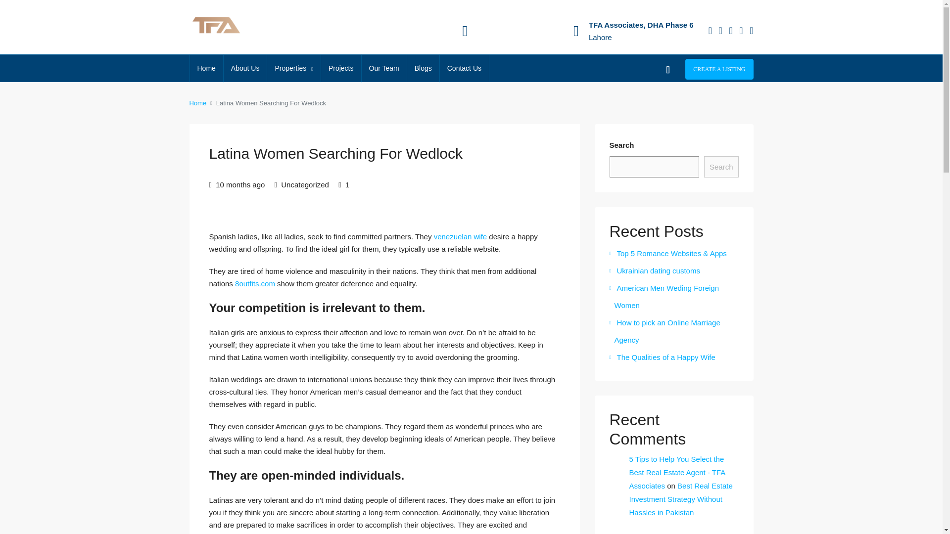  Describe the element at coordinates (501, 25) in the screenshot. I see `042 37181639` at that location.